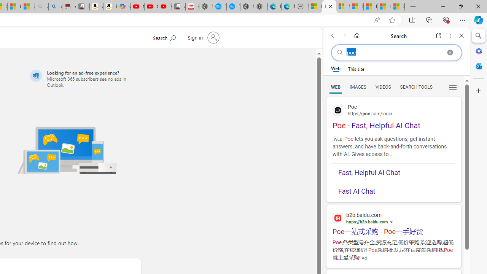 Image resolution: width=487 pixels, height=274 pixels. I want to click on Search Filter, IMAGES, so click(358, 87).